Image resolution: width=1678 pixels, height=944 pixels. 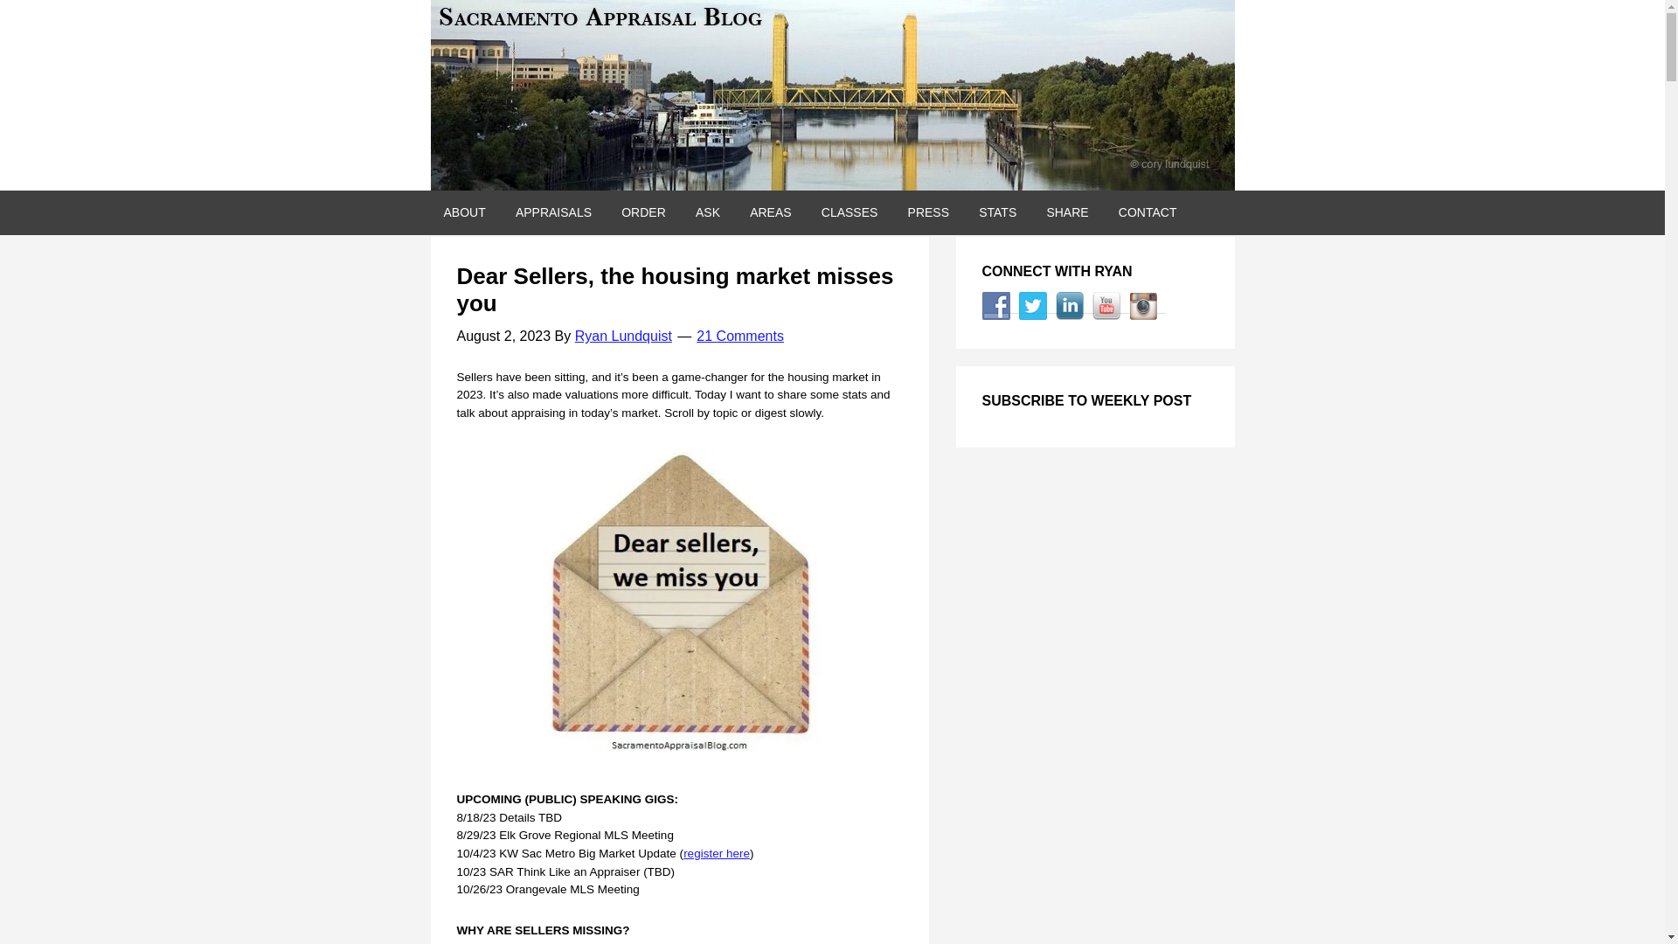 What do you see at coordinates (624, 336) in the screenshot?
I see `Ryan Lundquist` at bounding box center [624, 336].